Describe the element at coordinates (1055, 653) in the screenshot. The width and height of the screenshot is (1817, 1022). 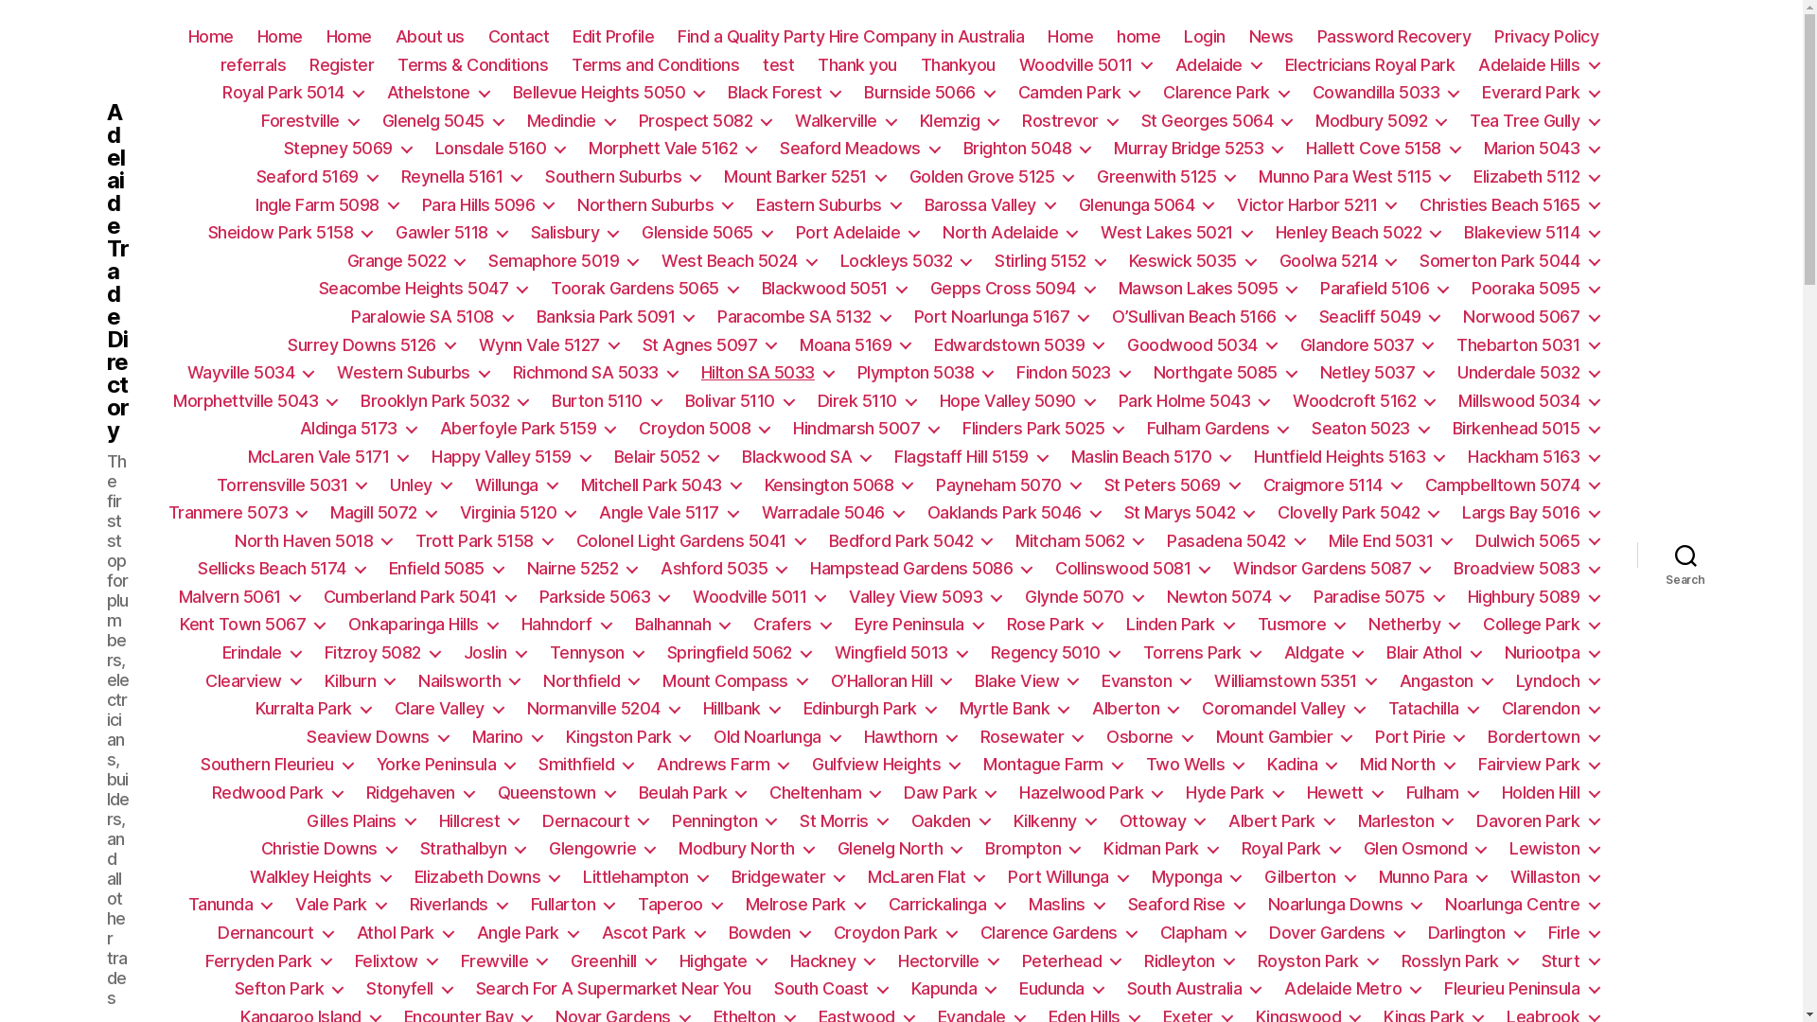
I see `Regency 5010` at that location.